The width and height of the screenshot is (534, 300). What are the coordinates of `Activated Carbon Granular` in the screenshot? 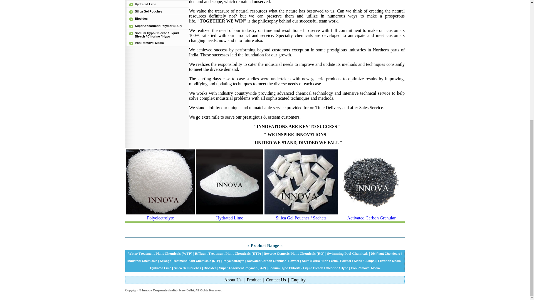 It's located at (371, 218).